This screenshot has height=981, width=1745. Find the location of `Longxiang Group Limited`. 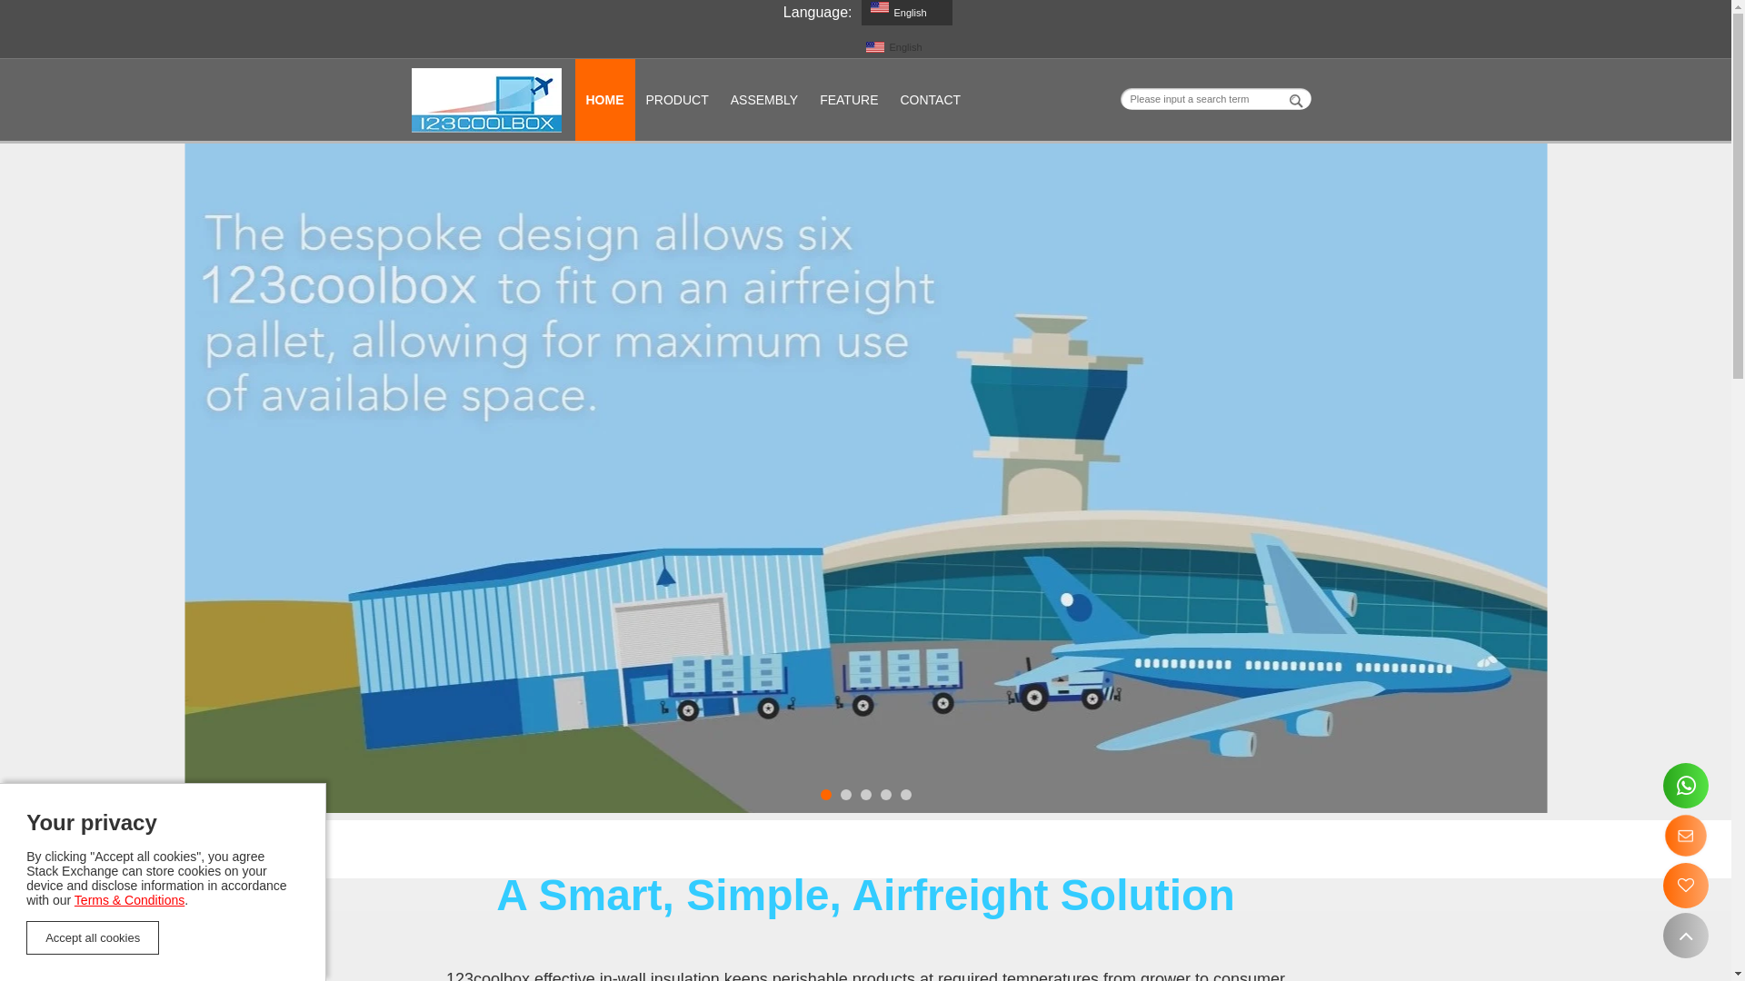

Longxiang Group Limited is located at coordinates (485, 100).